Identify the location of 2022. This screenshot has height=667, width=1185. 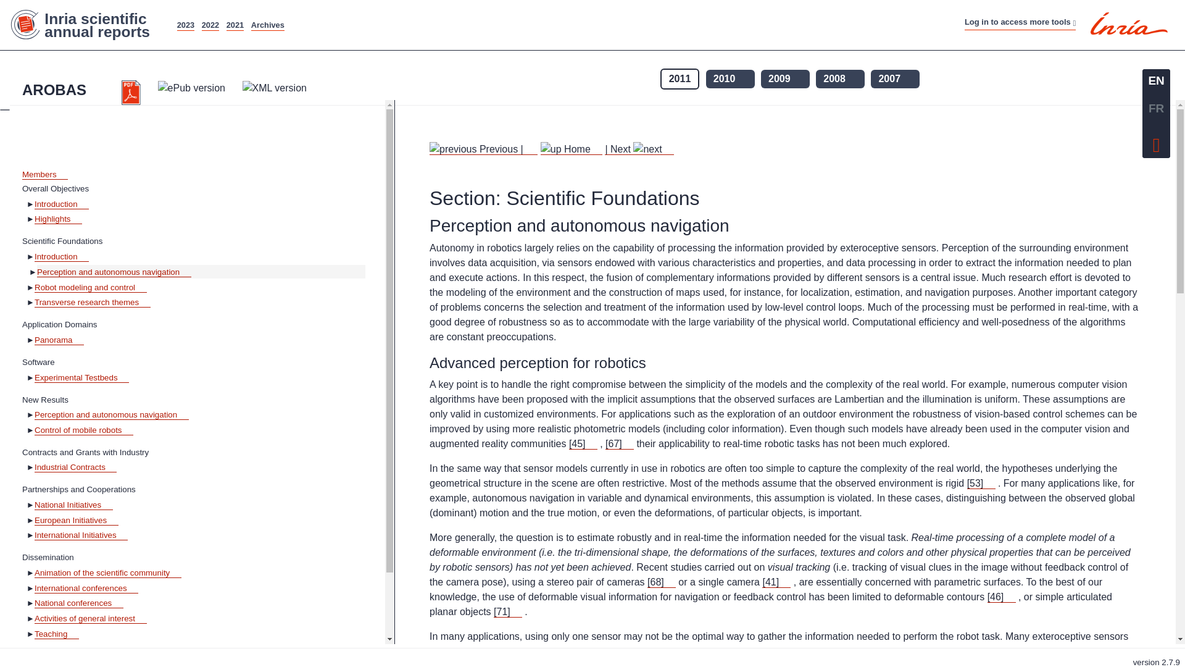
(210, 25).